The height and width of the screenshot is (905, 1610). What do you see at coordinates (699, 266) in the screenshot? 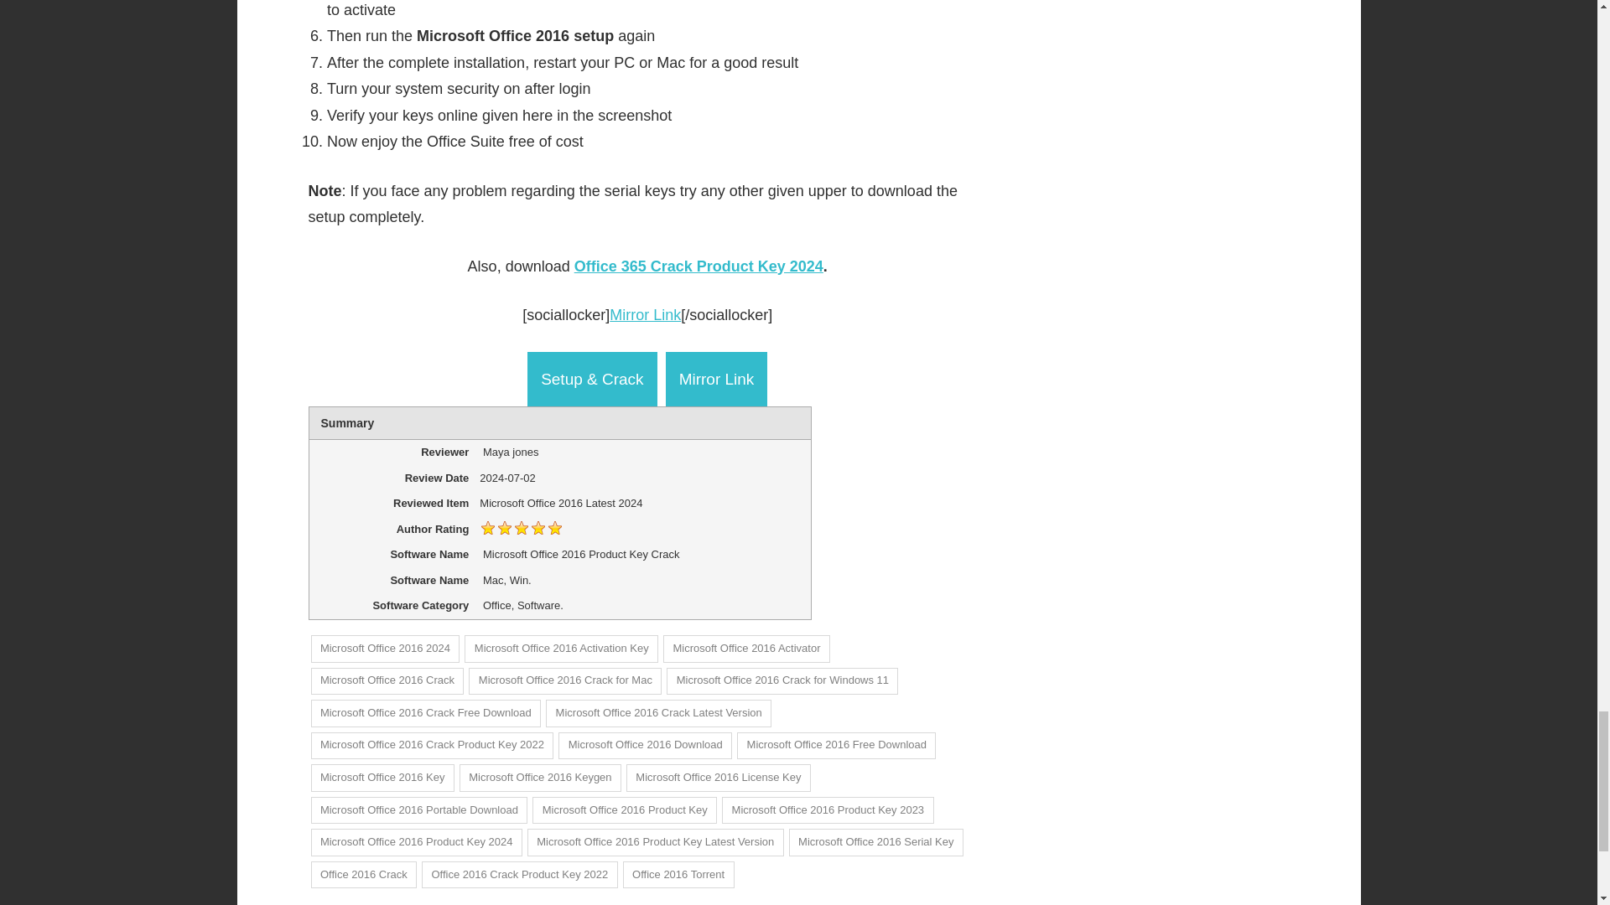
I see `Office 365 Crack Product Key 2024` at bounding box center [699, 266].